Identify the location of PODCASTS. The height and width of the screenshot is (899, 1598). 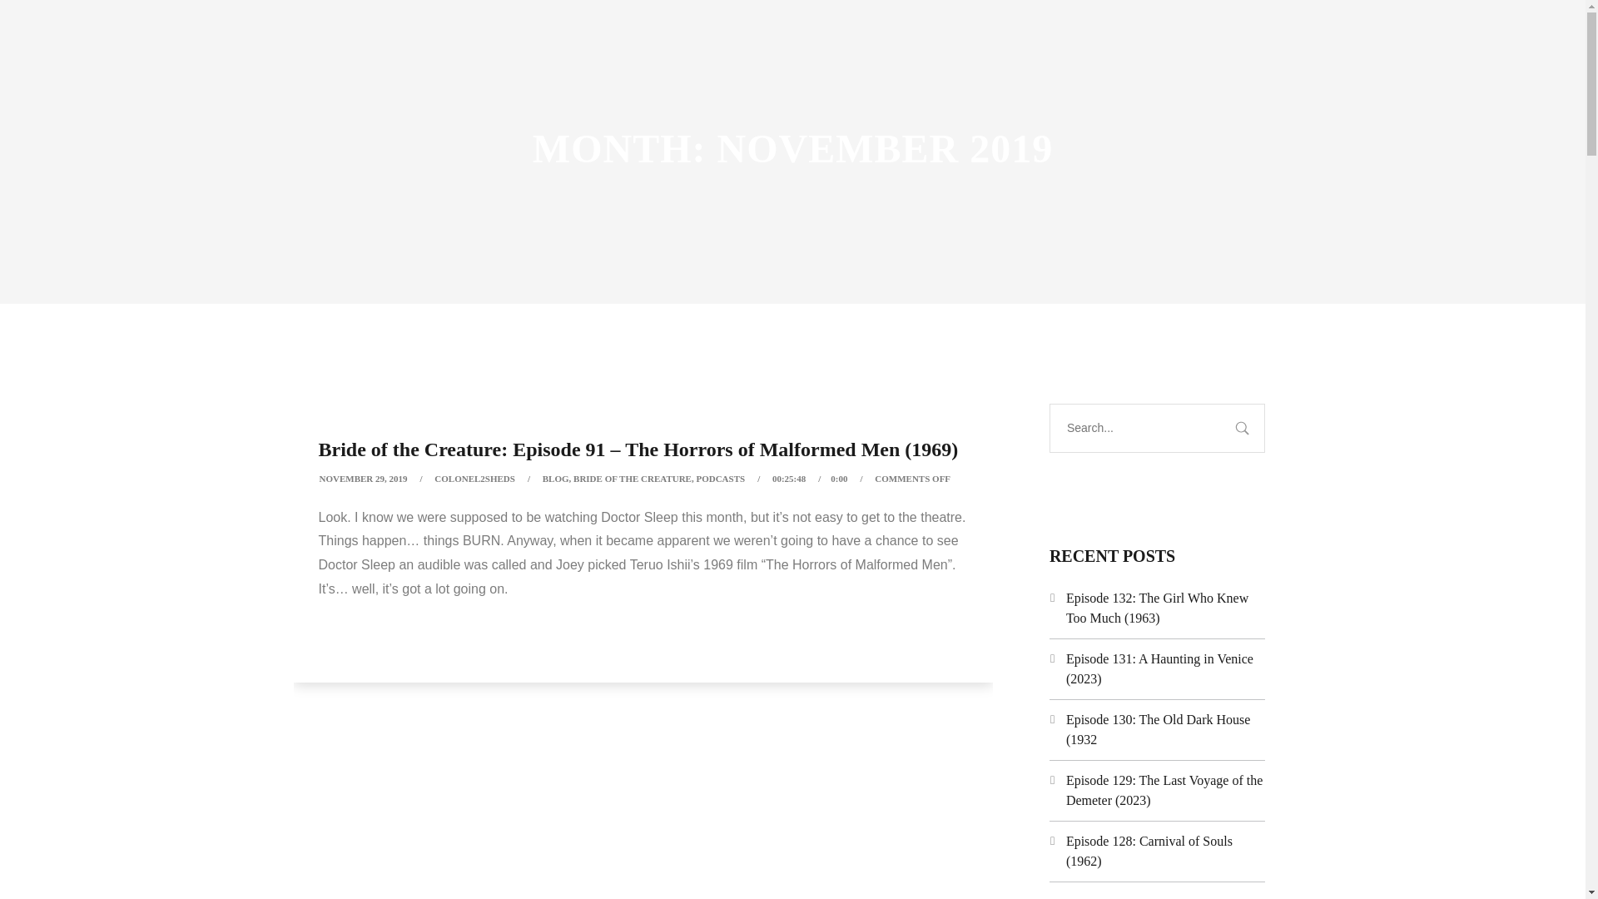
(719, 479).